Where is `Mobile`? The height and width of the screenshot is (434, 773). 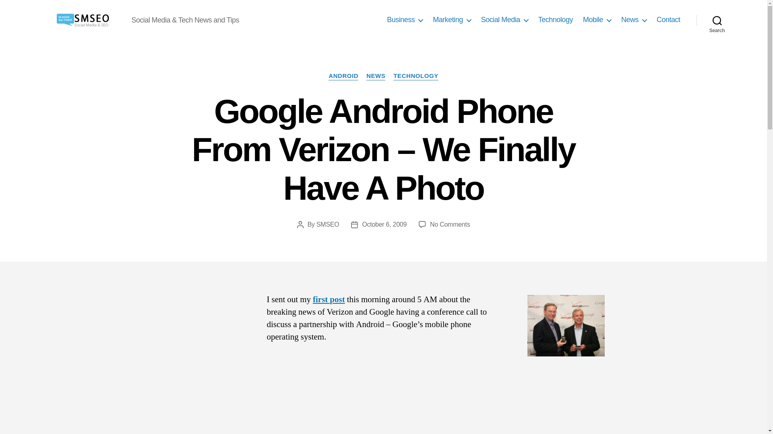 Mobile is located at coordinates (597, 20).